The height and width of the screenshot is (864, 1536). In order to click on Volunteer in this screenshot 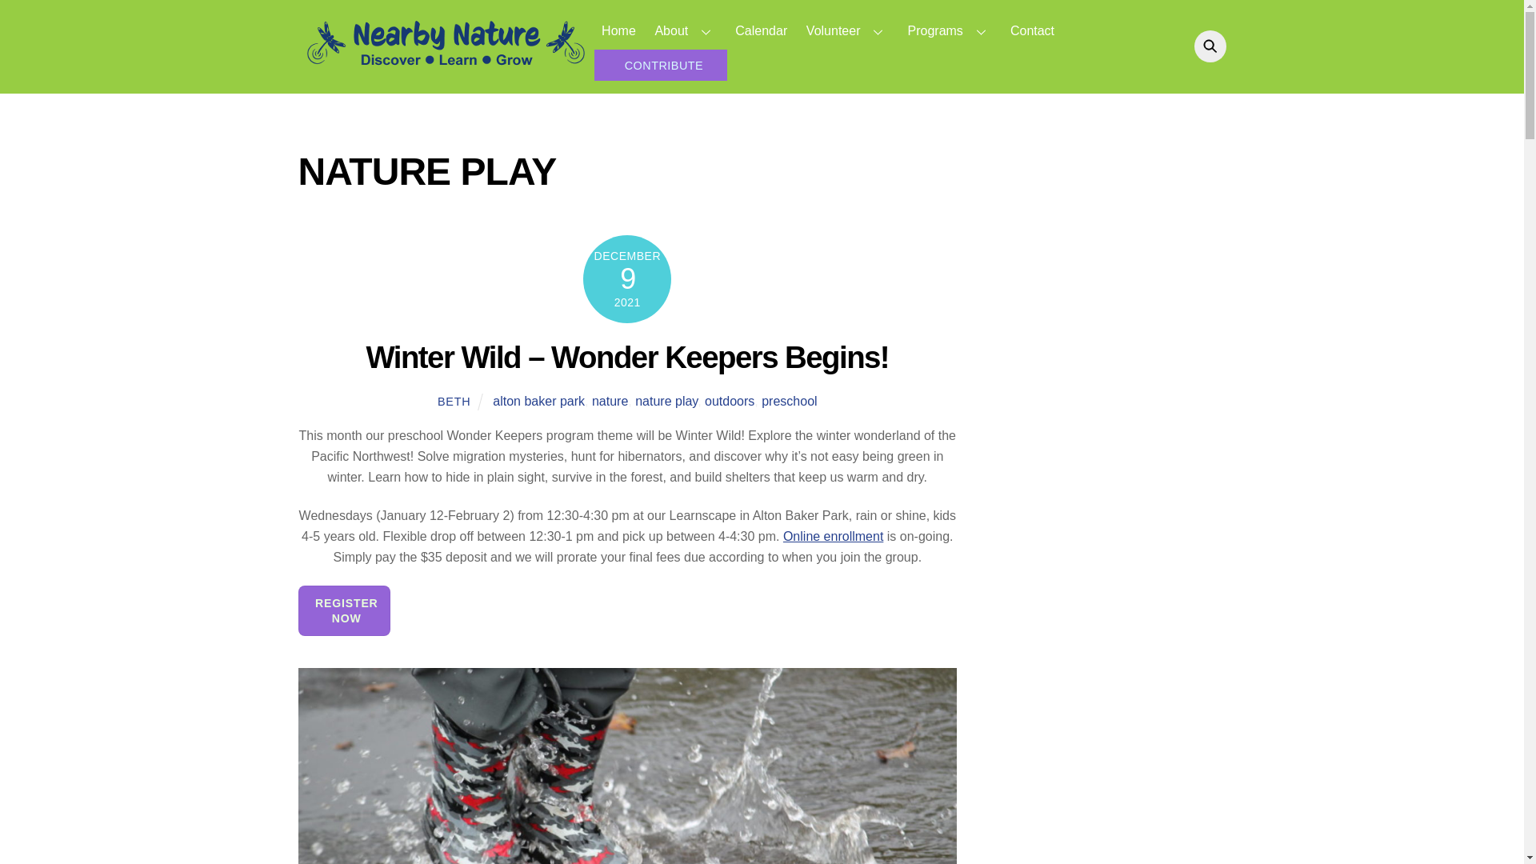, I will do `click(909, 46)`.